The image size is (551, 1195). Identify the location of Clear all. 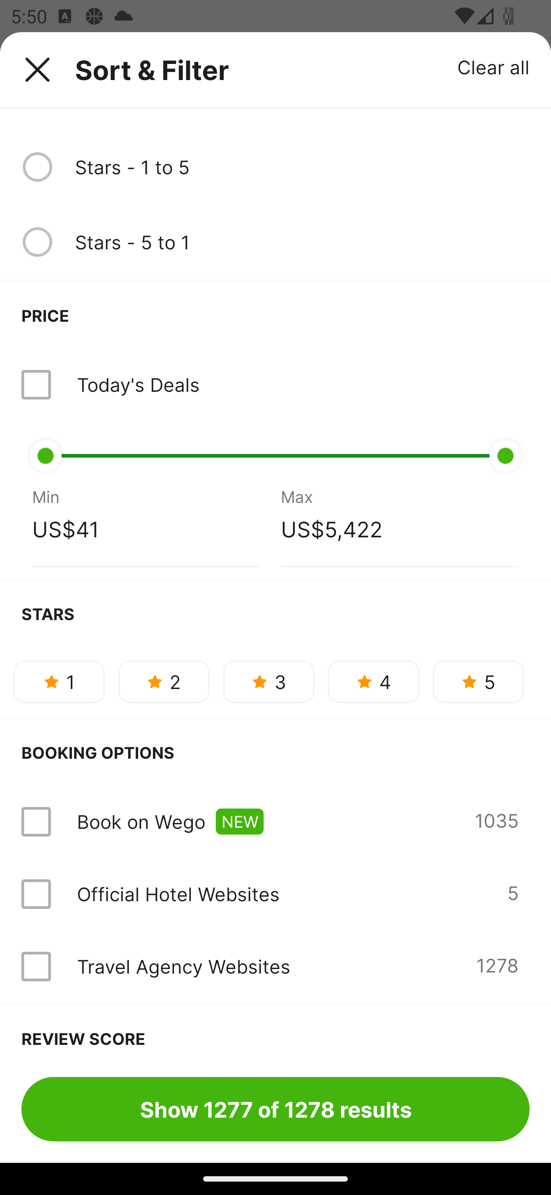
(494, 67).